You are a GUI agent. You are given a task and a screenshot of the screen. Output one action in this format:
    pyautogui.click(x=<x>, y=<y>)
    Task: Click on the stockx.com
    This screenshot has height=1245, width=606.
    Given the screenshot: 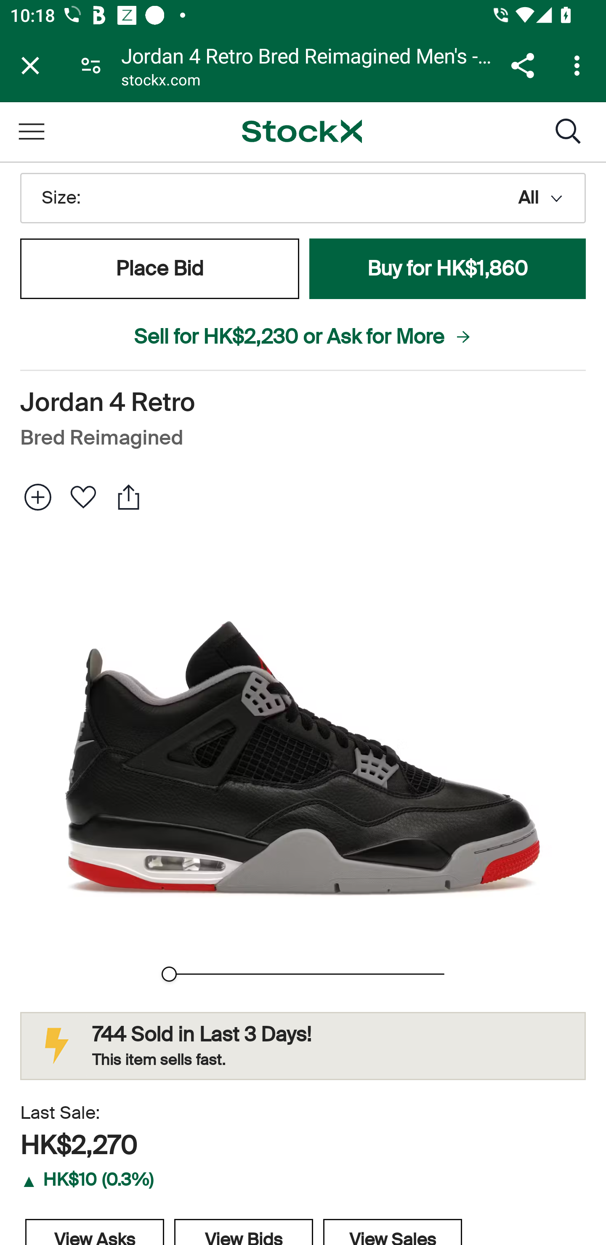 What is the action you would take?
    pyautogui.click(x=161, y=82)
    